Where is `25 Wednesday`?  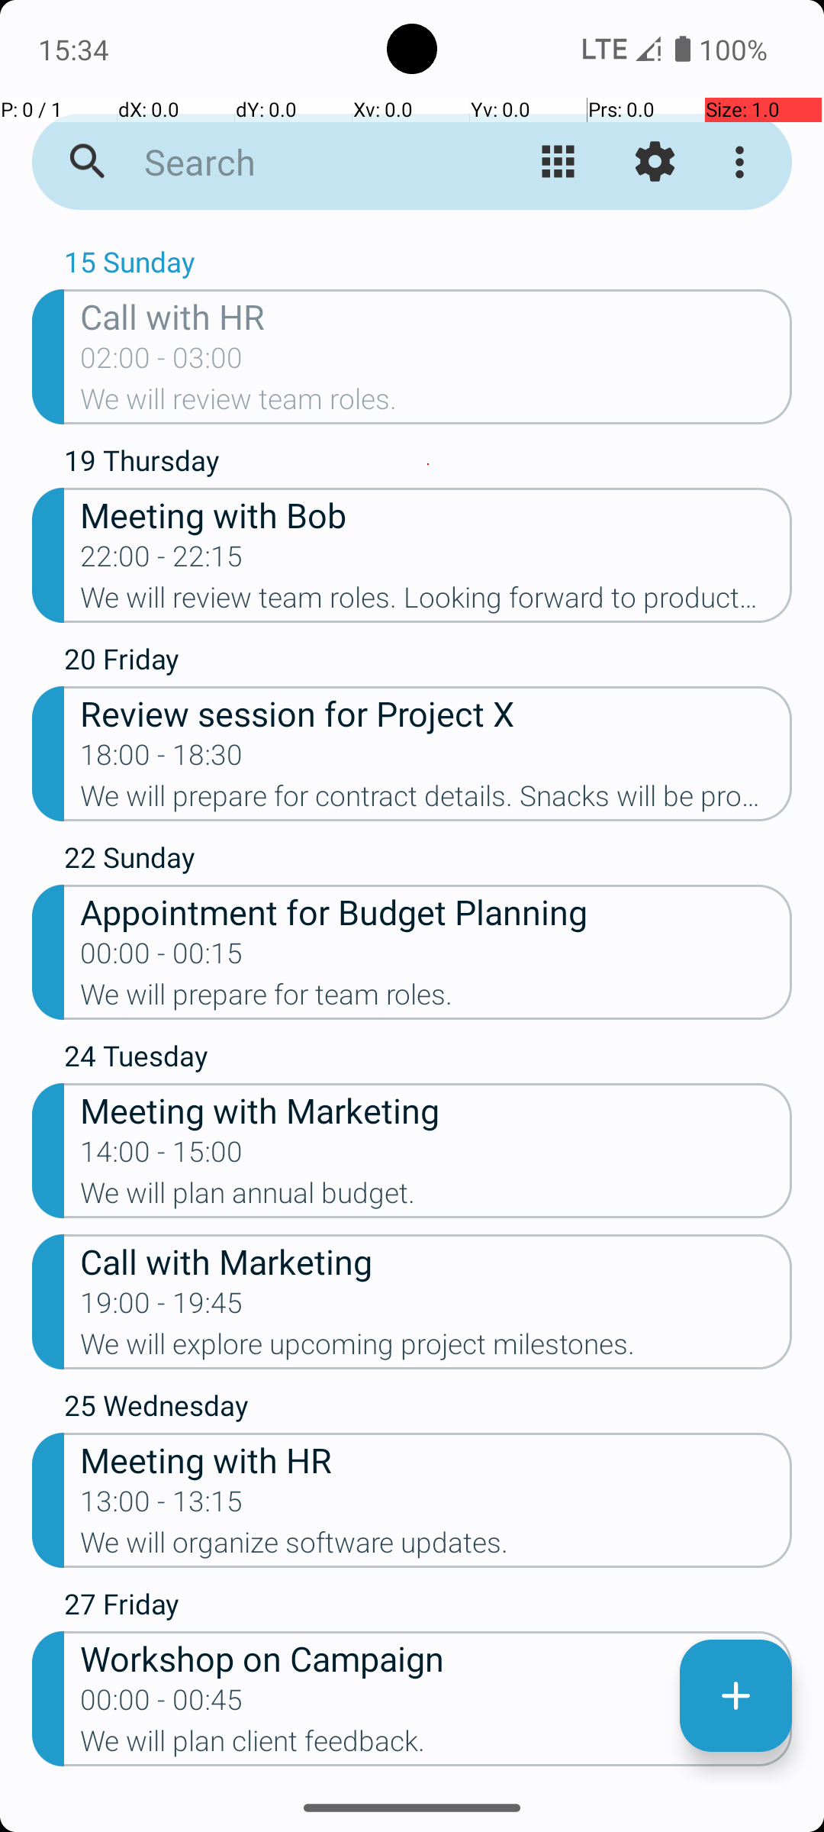 25 Wednesday is located at coordinates (428, 1409).